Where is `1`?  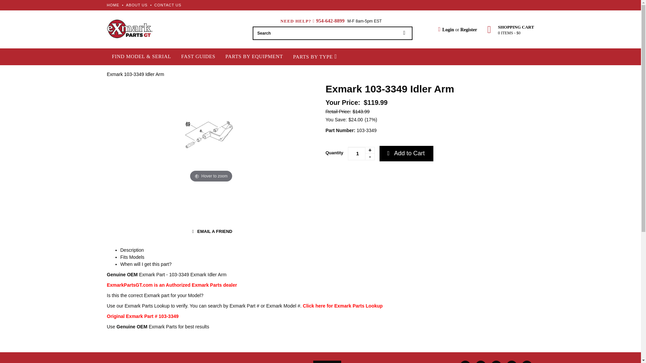 1 is located at coordinates (361, 154).